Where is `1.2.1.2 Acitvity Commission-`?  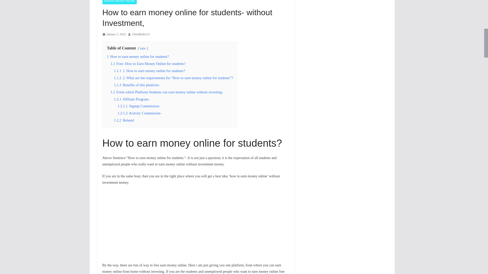 1.2.1.2 Acitvity Commission- is located at coordinates (139, 113).